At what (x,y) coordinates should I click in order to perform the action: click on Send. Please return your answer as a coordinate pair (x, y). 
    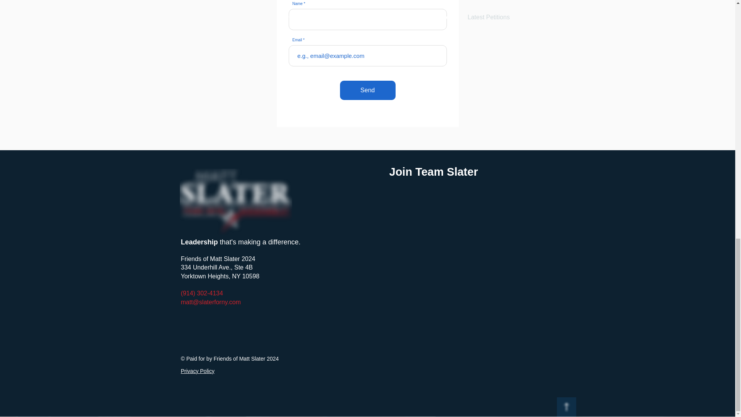
    Looking at the image, I should click on (367, 90).